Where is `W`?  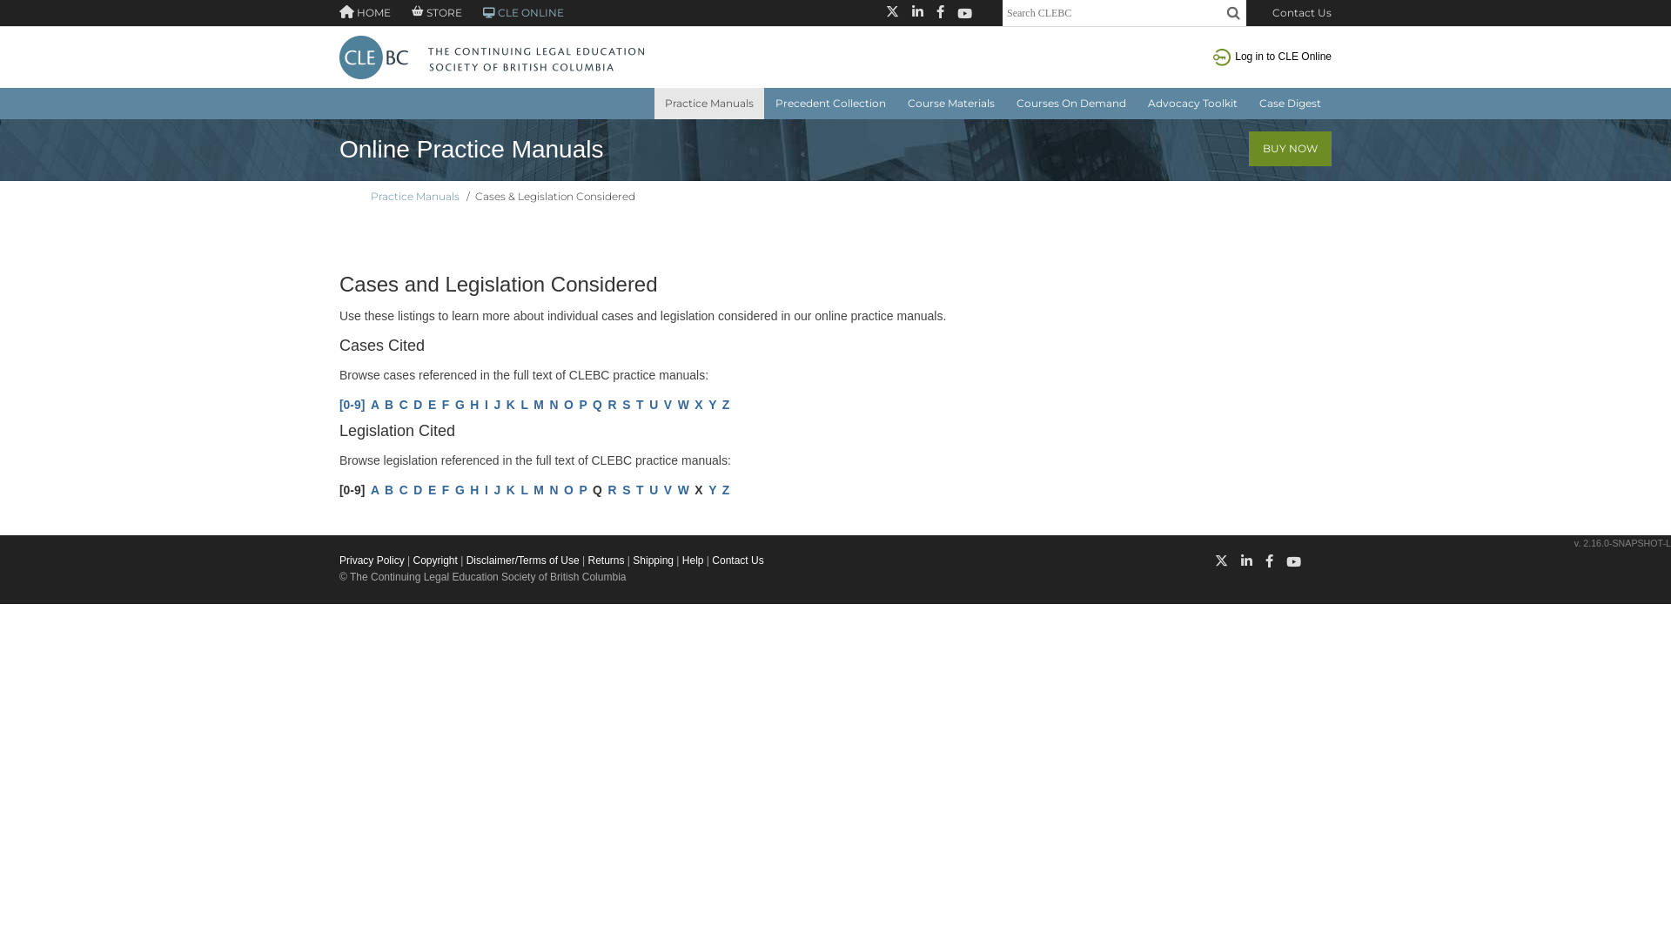
W is located at coordinates (684, 490).